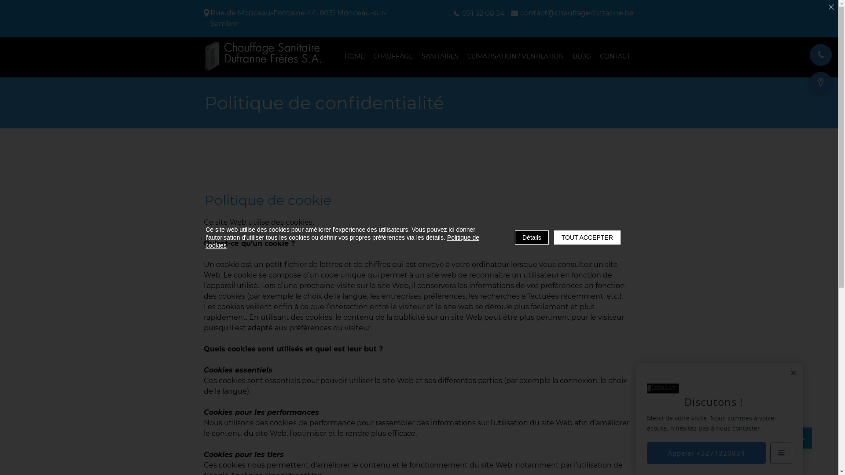 The image size is (845, 475). Describe the element at coordinates (516, 57) in the screenshot. I see `CLIMATISATION / VENTILATION` at that location.